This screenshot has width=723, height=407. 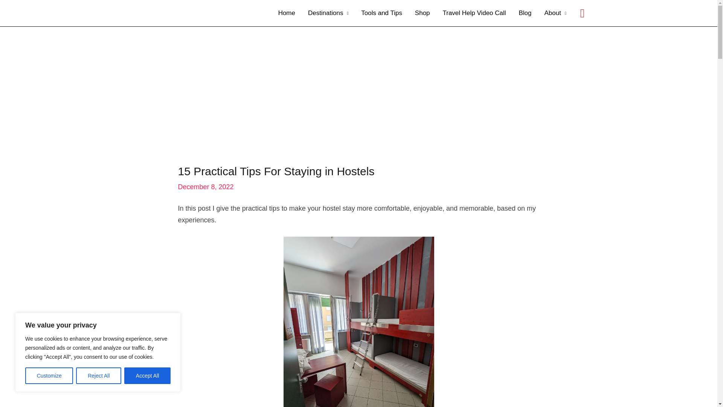 What do you see at coordinates (525, 13) in the screenshot?
I see `Blog` at bounding box center [525, 13].